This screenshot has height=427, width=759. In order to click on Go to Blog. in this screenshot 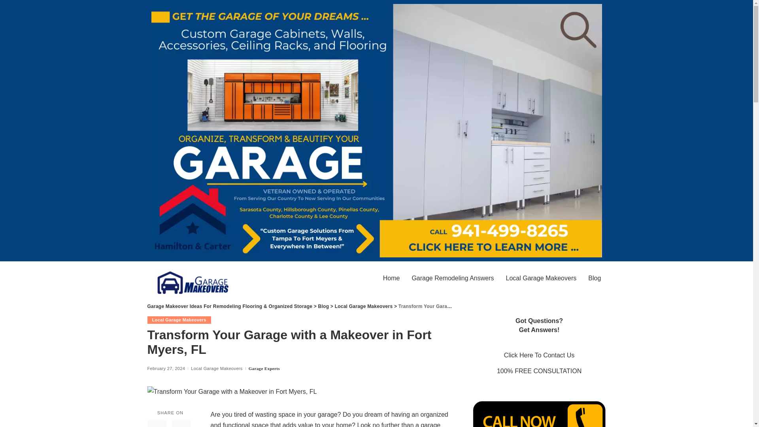, I will do `click(323, 306)`.